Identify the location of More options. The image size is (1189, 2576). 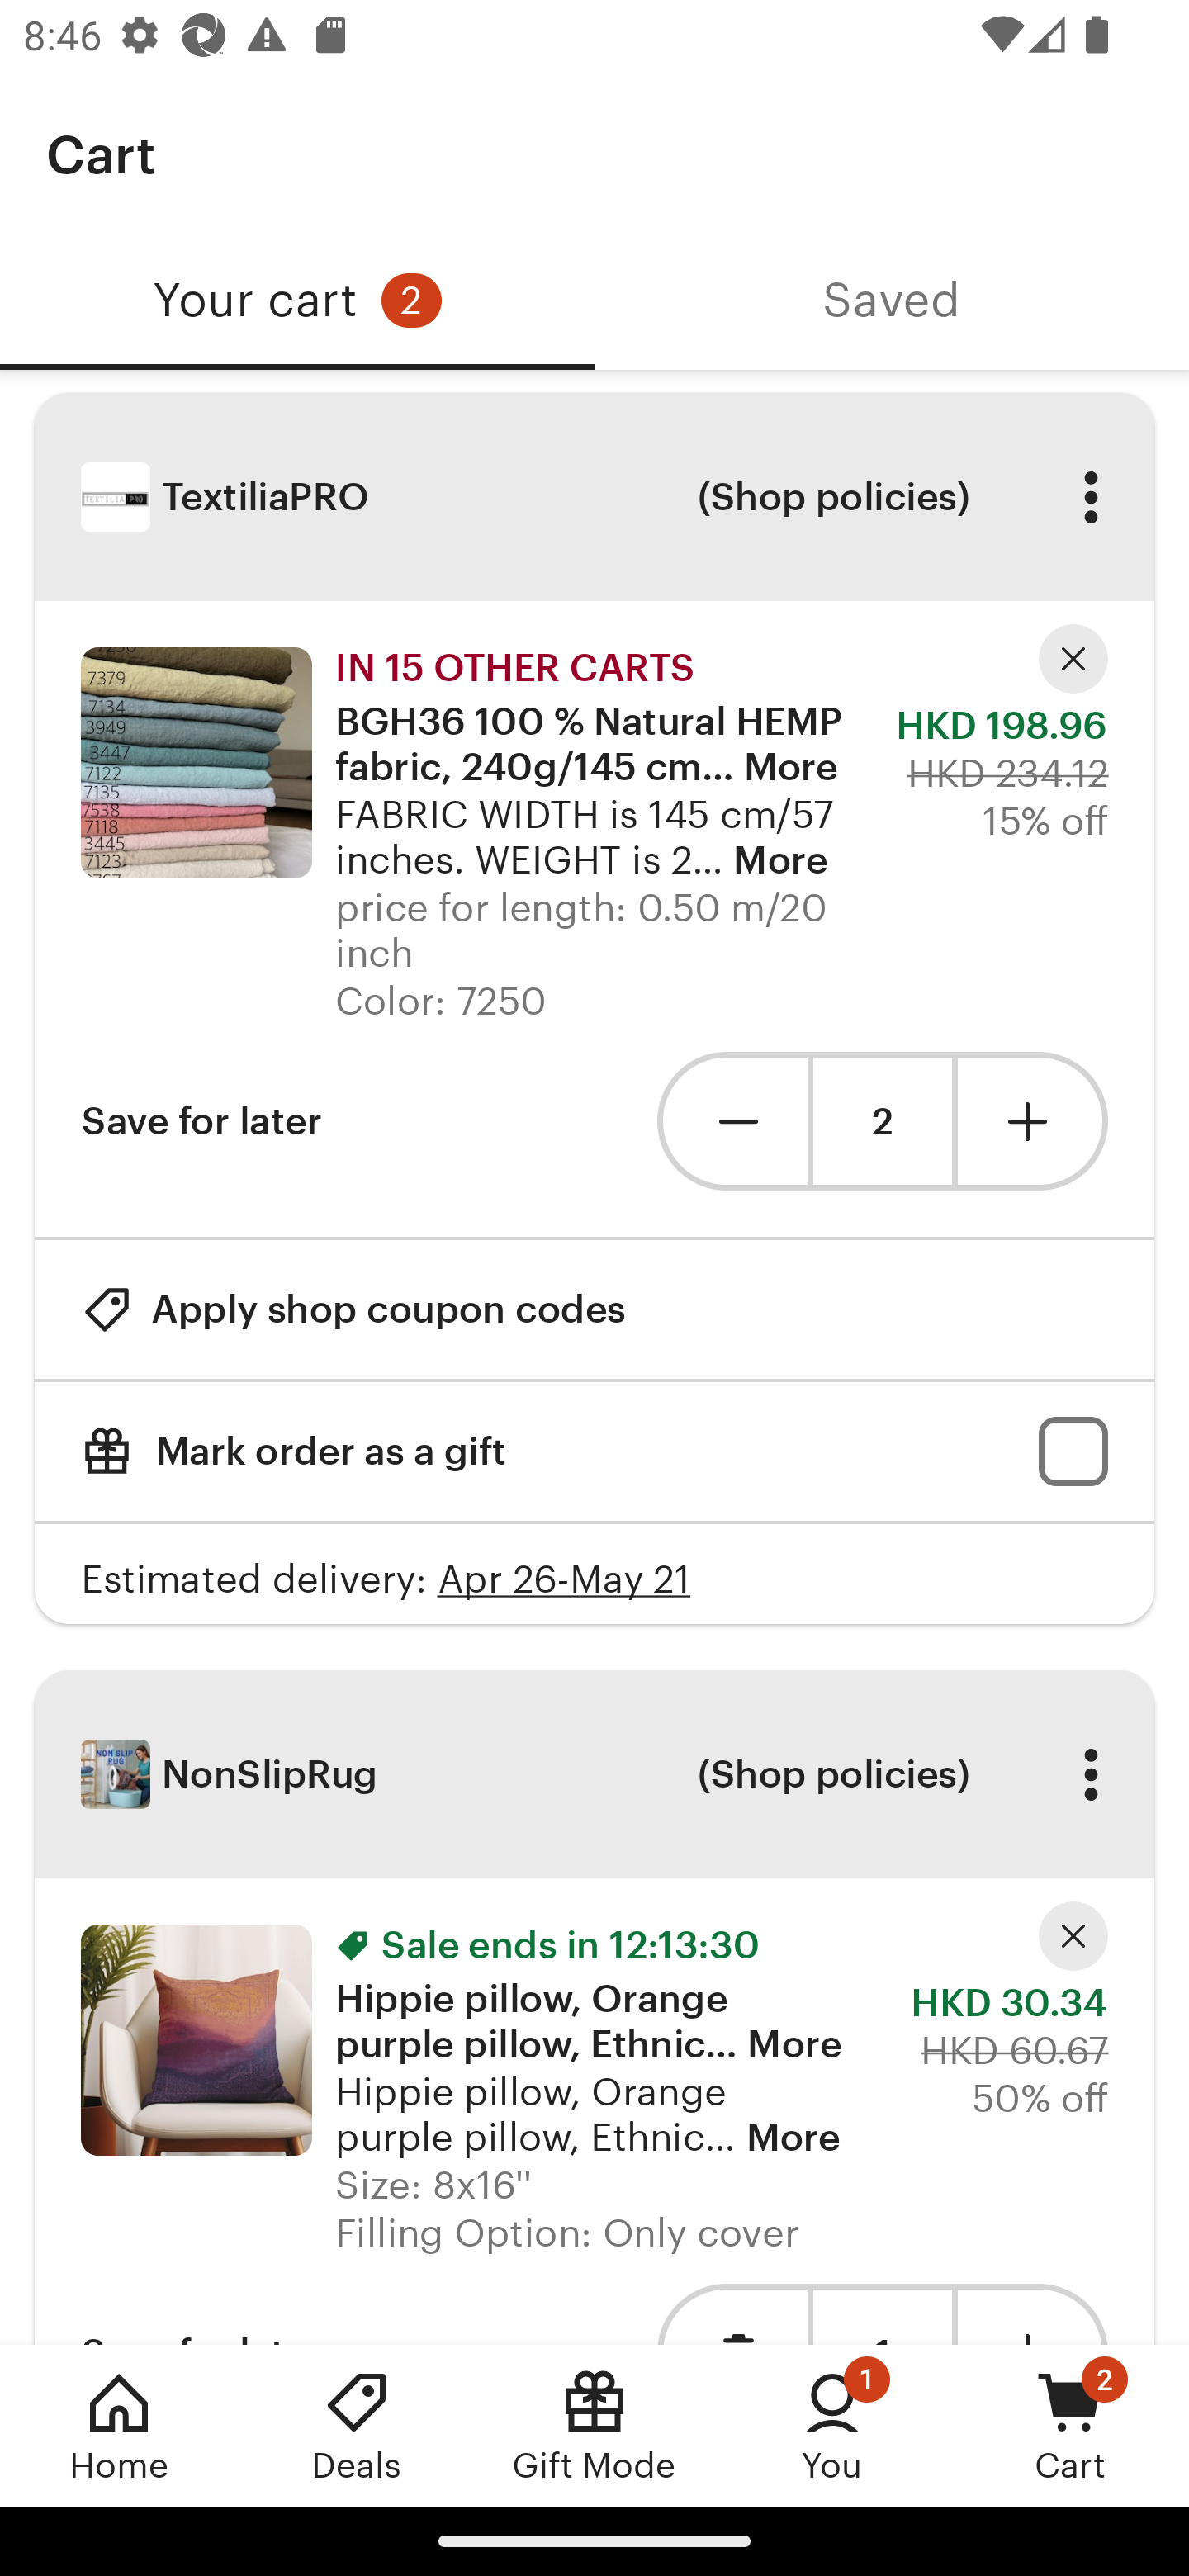
(1090, 1774).